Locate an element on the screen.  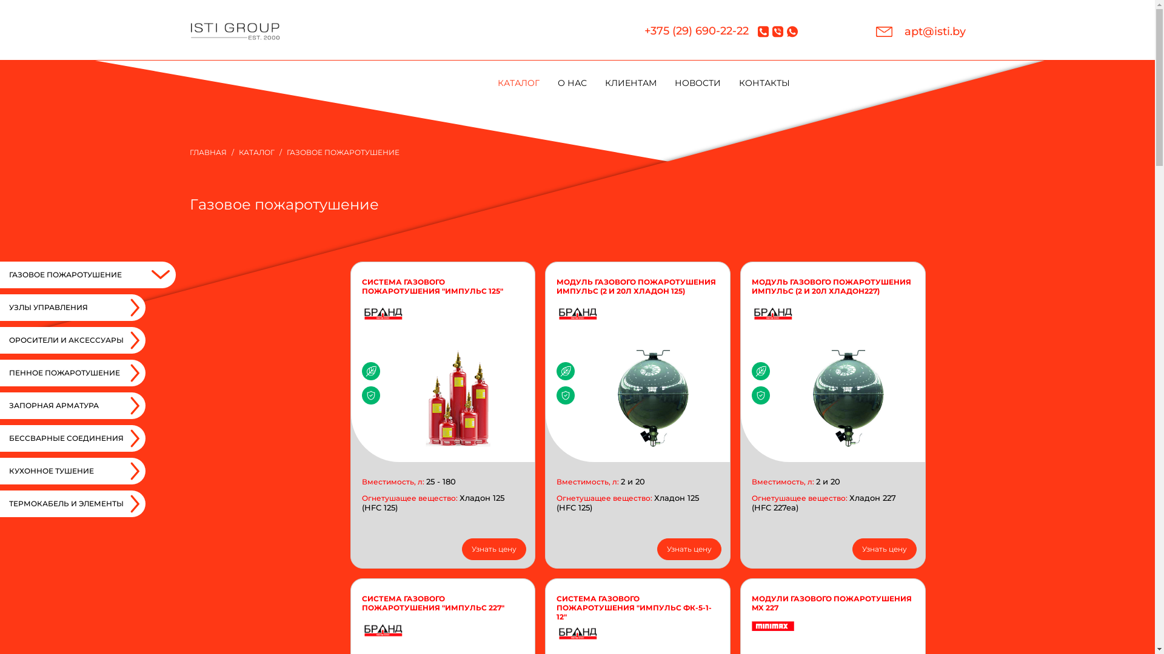
+375 (29) 690-22-22 is located at coordinates (696, 31).